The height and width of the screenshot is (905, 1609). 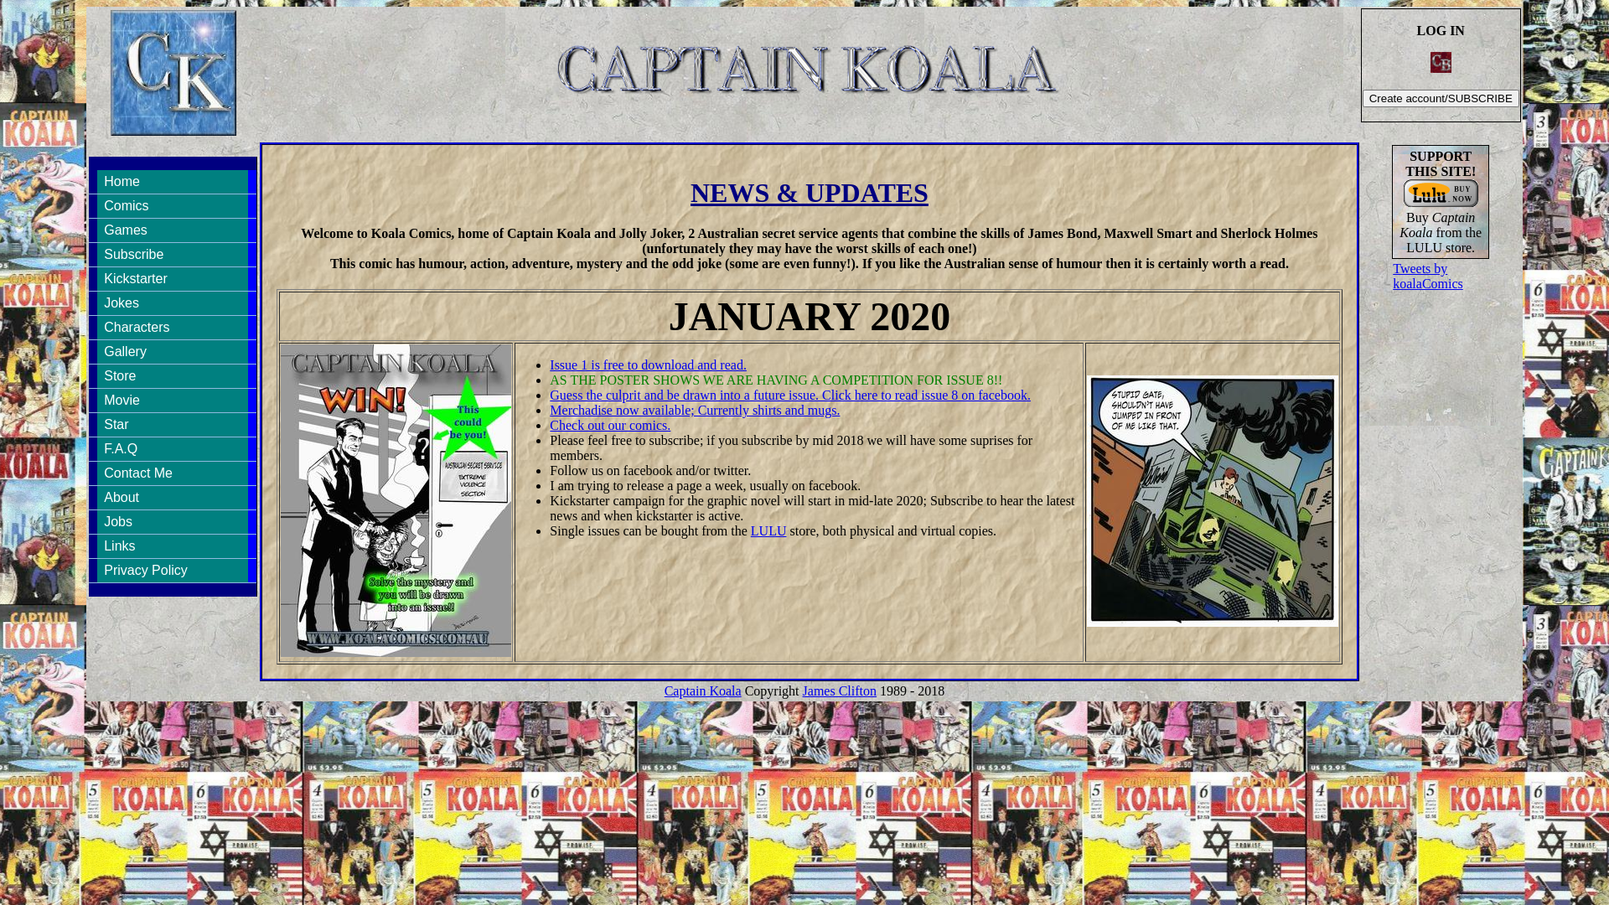 I want to click on Contact Me, so click(x=173, y=473).